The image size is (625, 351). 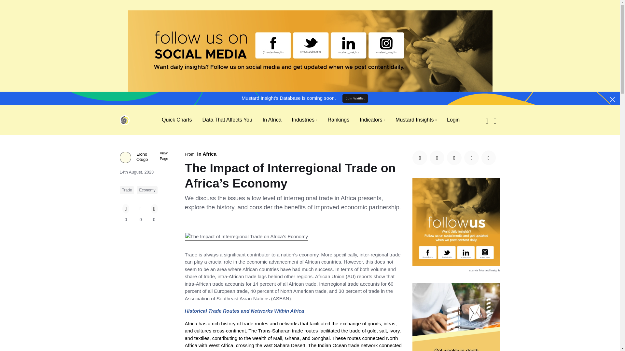 What do you see at coordinates (338, 120) in the screenshot?
I see `Rankings` at bounding box center [338, 120].